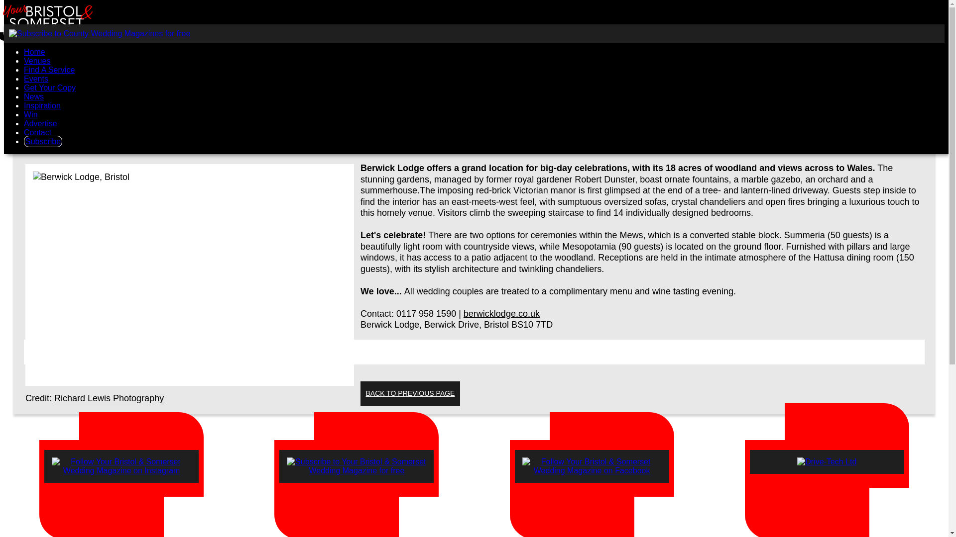 This screenshot has height=537, width=956. What do you see at coordinates (100, 33) in the screenshot?
I see `Subscribe to County Wedding Magazines for free` at bounding box center [100, 33].